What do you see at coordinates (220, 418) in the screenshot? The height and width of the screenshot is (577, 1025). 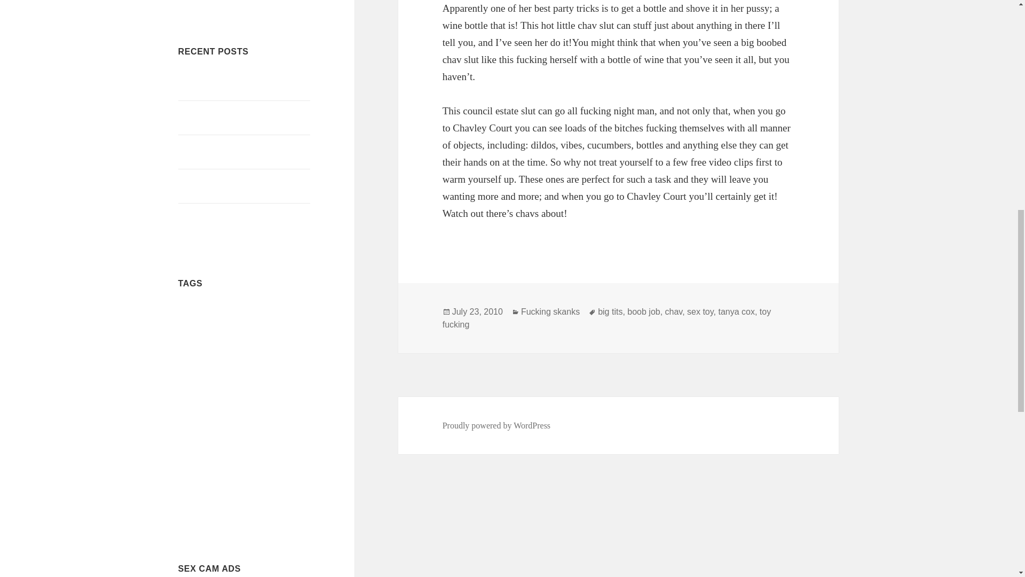 I see `kimberly scott` at bounding box center [220, 418].